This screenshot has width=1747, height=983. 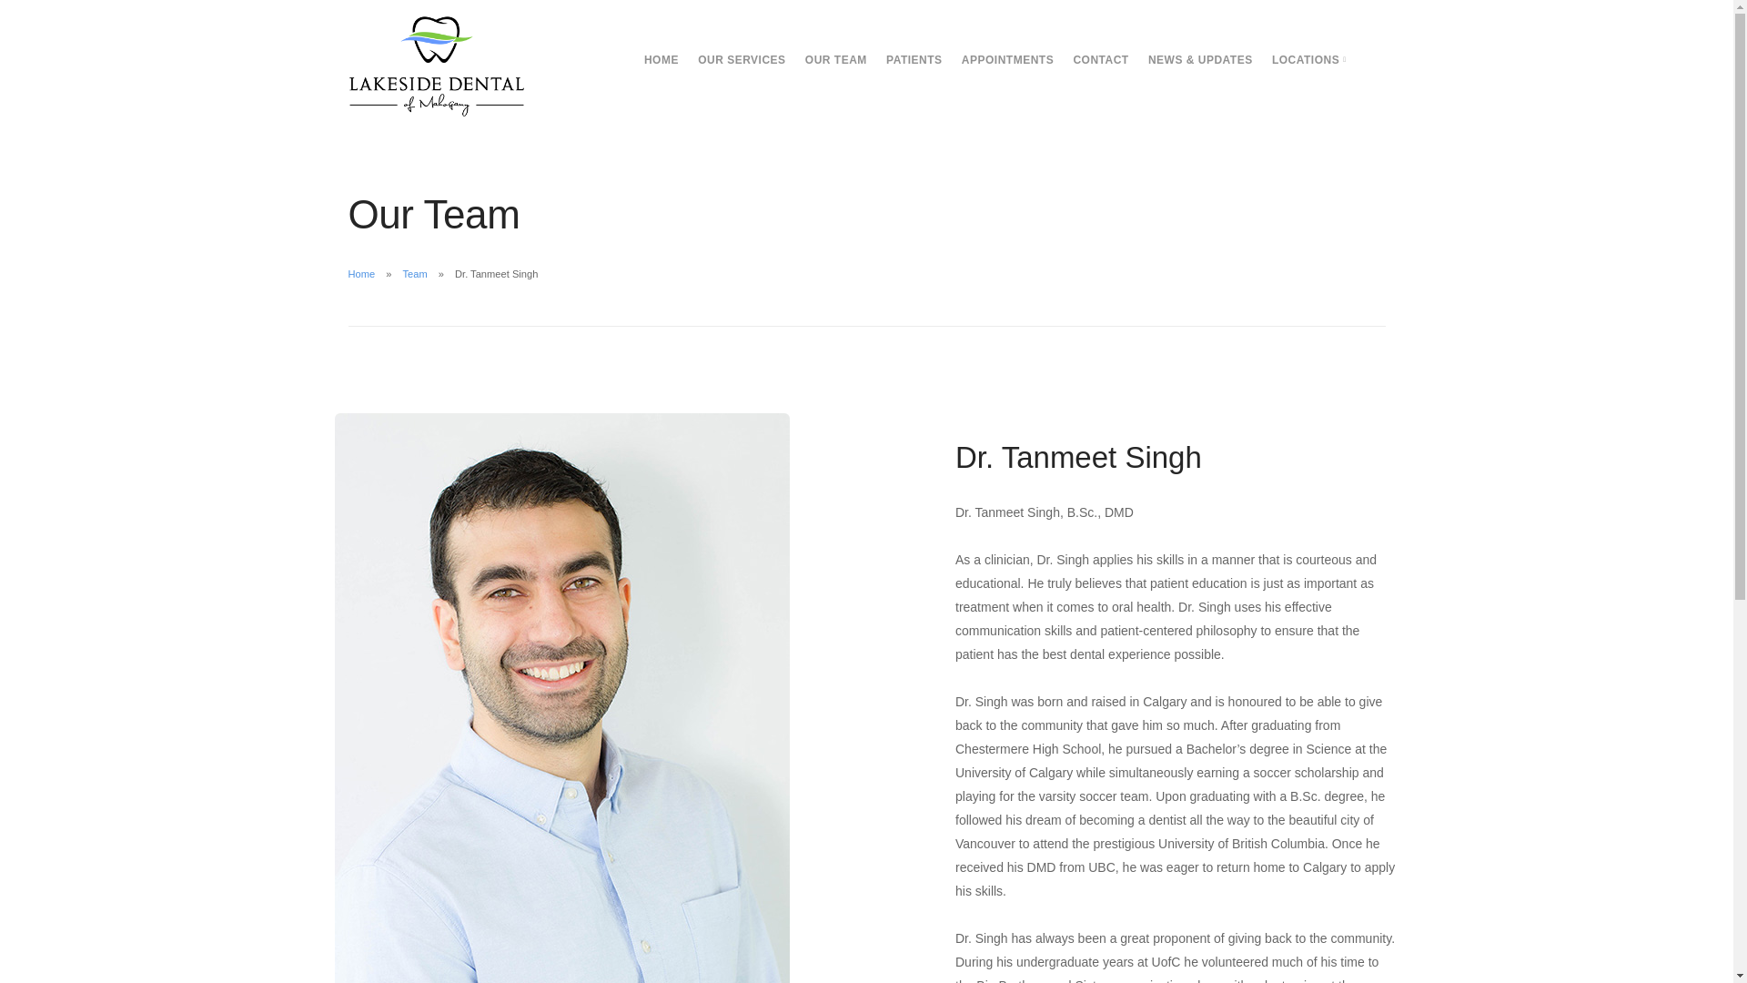 What do you see at coordinates (1100, 60) in the screenshot?
I see `CONTACT` at bounding box center [1100, 60].